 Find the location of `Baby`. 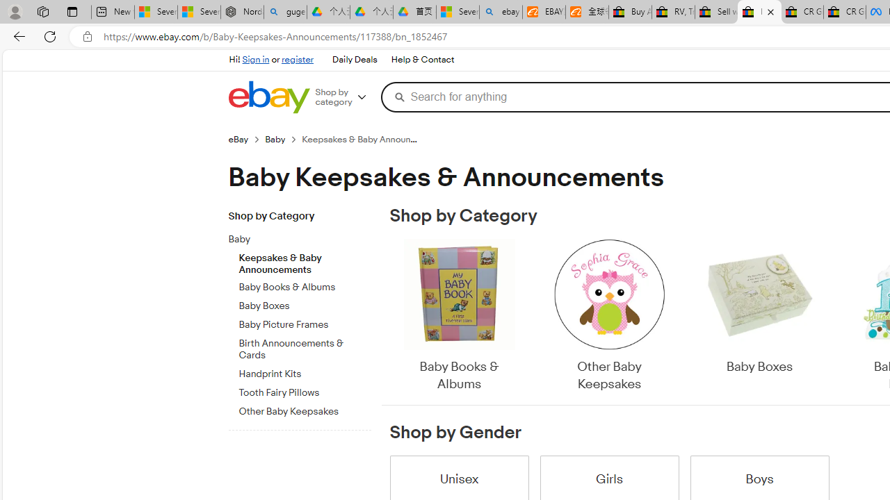

Baby is located at coordinates (305, 237).